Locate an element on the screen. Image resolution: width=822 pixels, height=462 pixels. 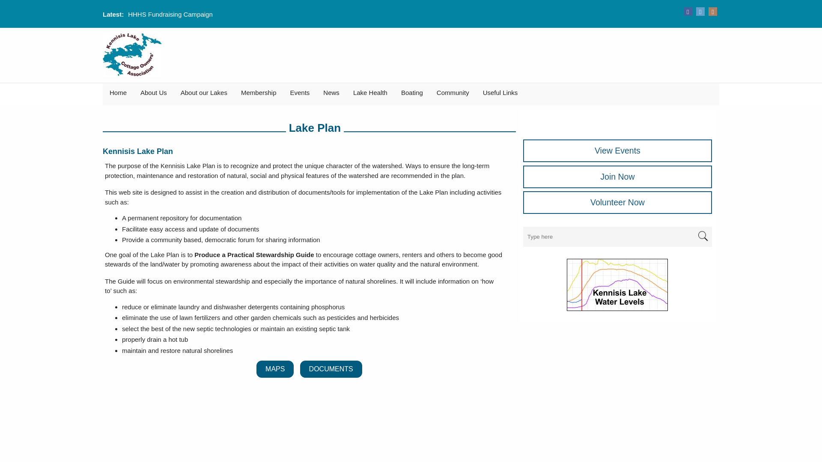
Search is located at coordinates (703, 236).